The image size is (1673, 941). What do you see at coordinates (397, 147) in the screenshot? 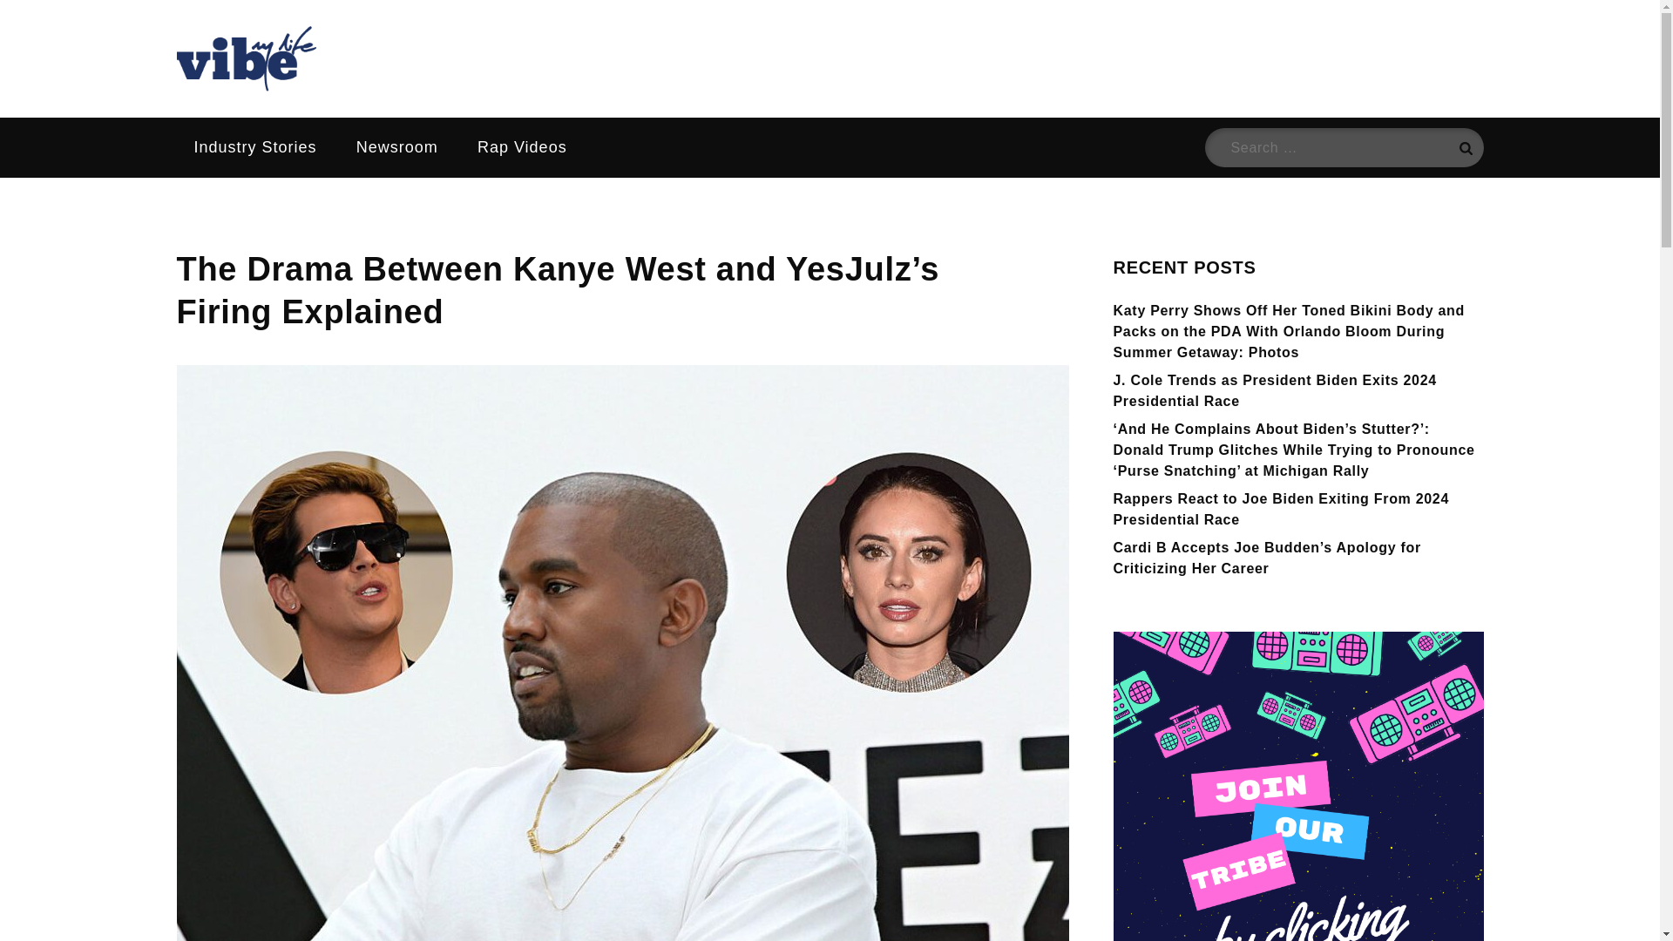
I see `Newsroom` at bounding box center [397, 147].